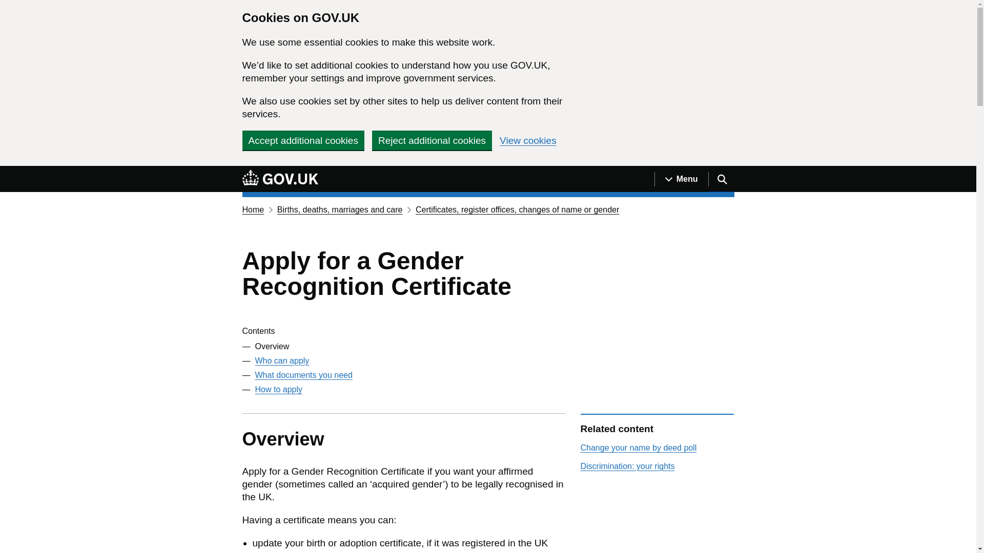 The height and width of the screenshot is (553, 984). Describe the element at coordinates (282, 360) in the screenshot. I see `Who can apply` at that location.